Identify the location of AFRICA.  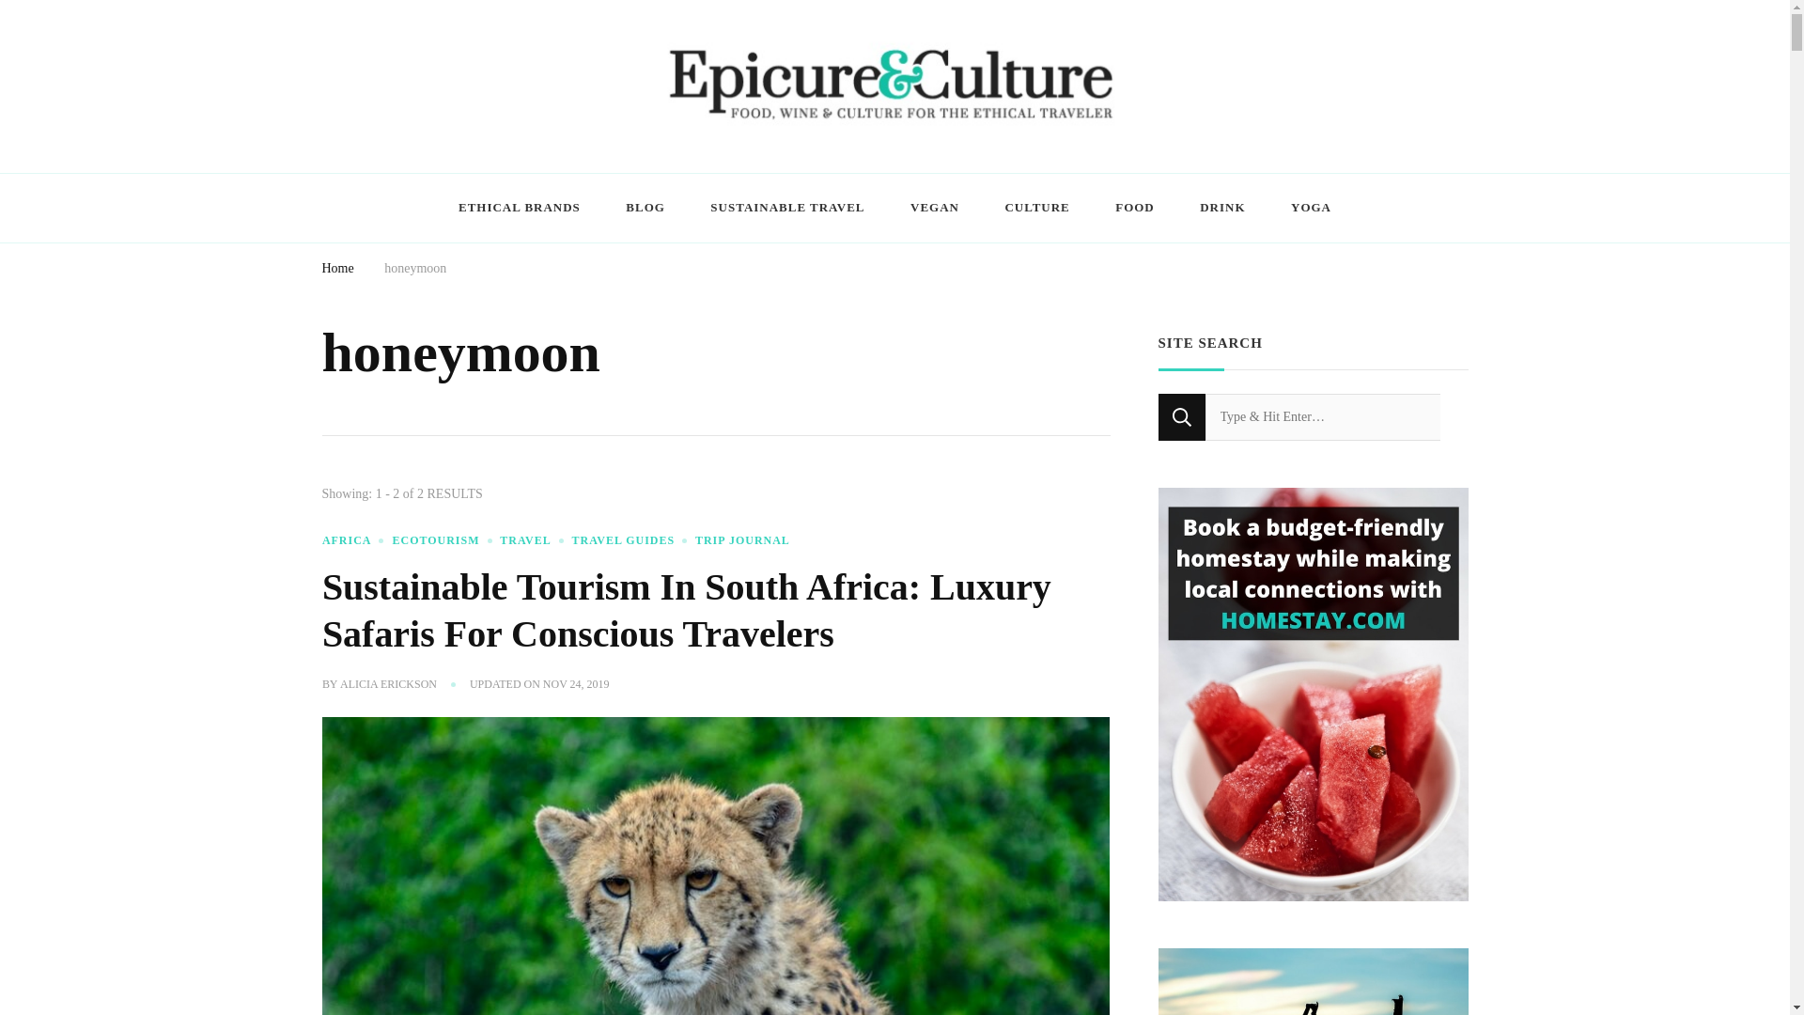
(355, 540).